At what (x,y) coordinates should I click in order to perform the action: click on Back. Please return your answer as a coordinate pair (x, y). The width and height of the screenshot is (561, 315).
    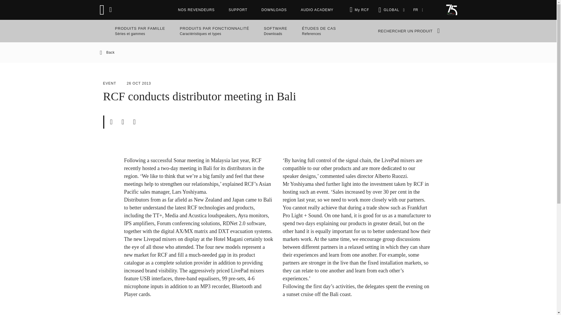
    Looking at the image, I should click on (317, 10).